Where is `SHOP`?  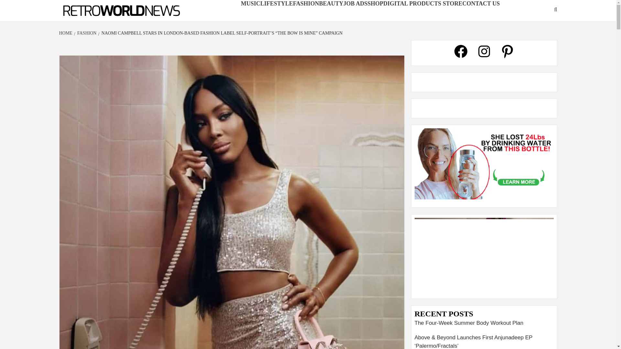
SHOP is located at coordinates (375, 3).